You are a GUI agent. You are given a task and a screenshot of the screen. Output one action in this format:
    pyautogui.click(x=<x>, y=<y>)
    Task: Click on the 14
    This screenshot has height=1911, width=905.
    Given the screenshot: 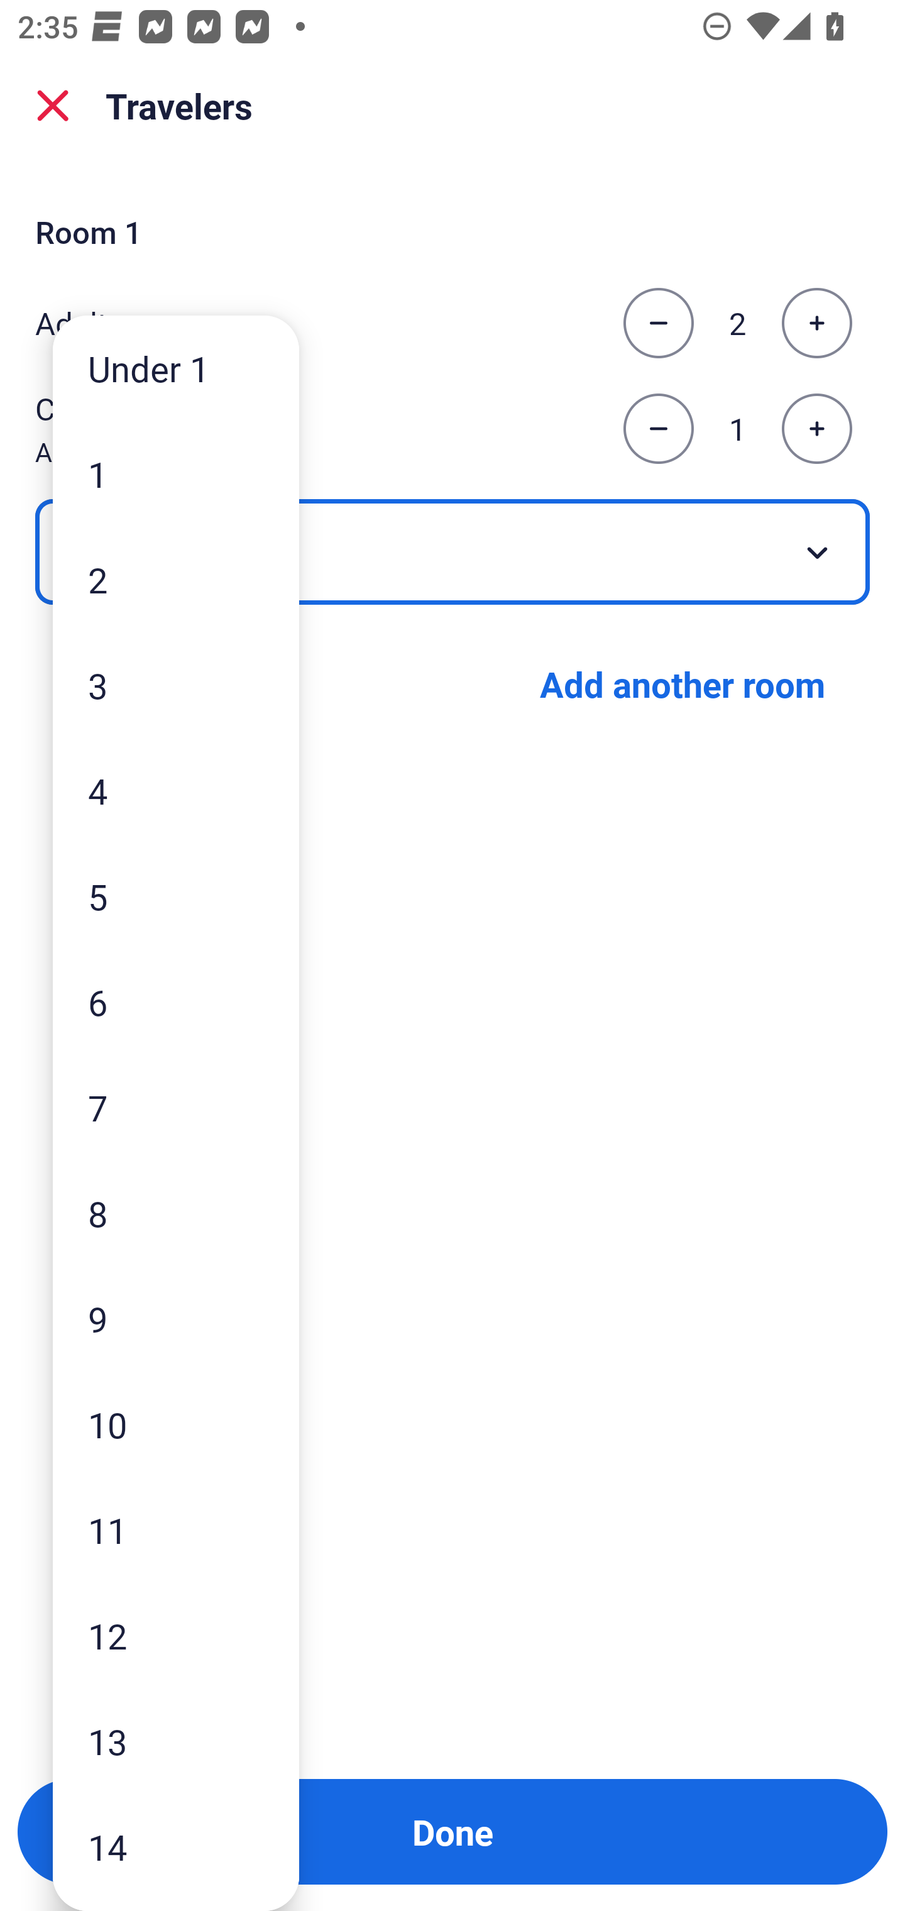 What is the action you would take?
    pyautogui.click(x=176, y=1847)
    